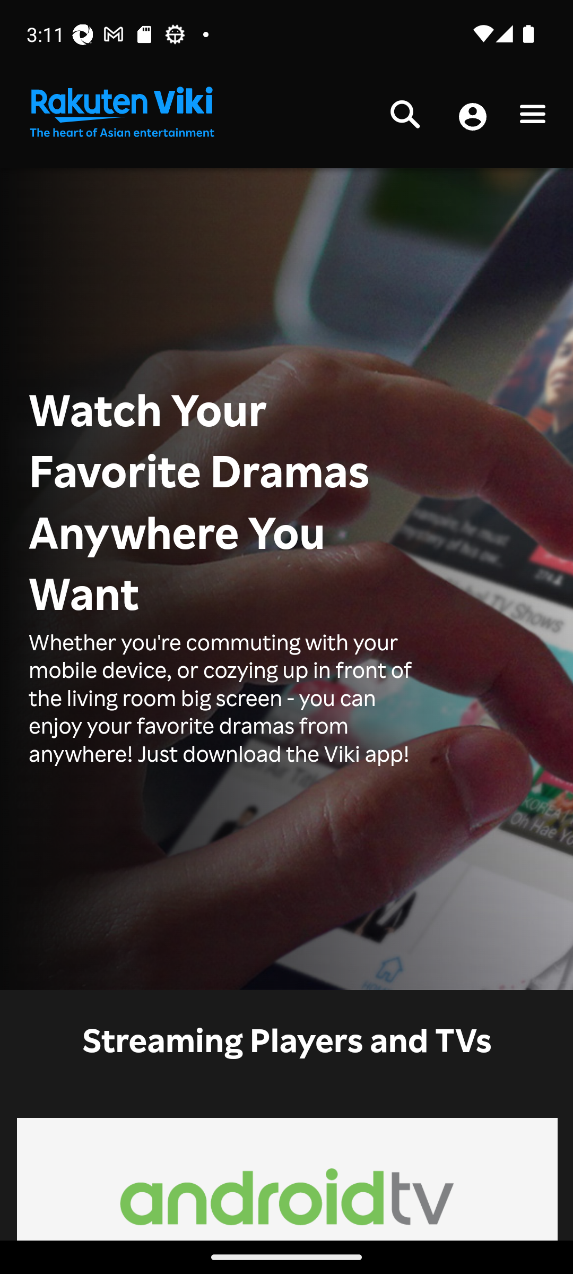  Describe the element at coordinates (121, 113) in the screenshot. I see `Go to homepage Rakuten Viki` at that location.